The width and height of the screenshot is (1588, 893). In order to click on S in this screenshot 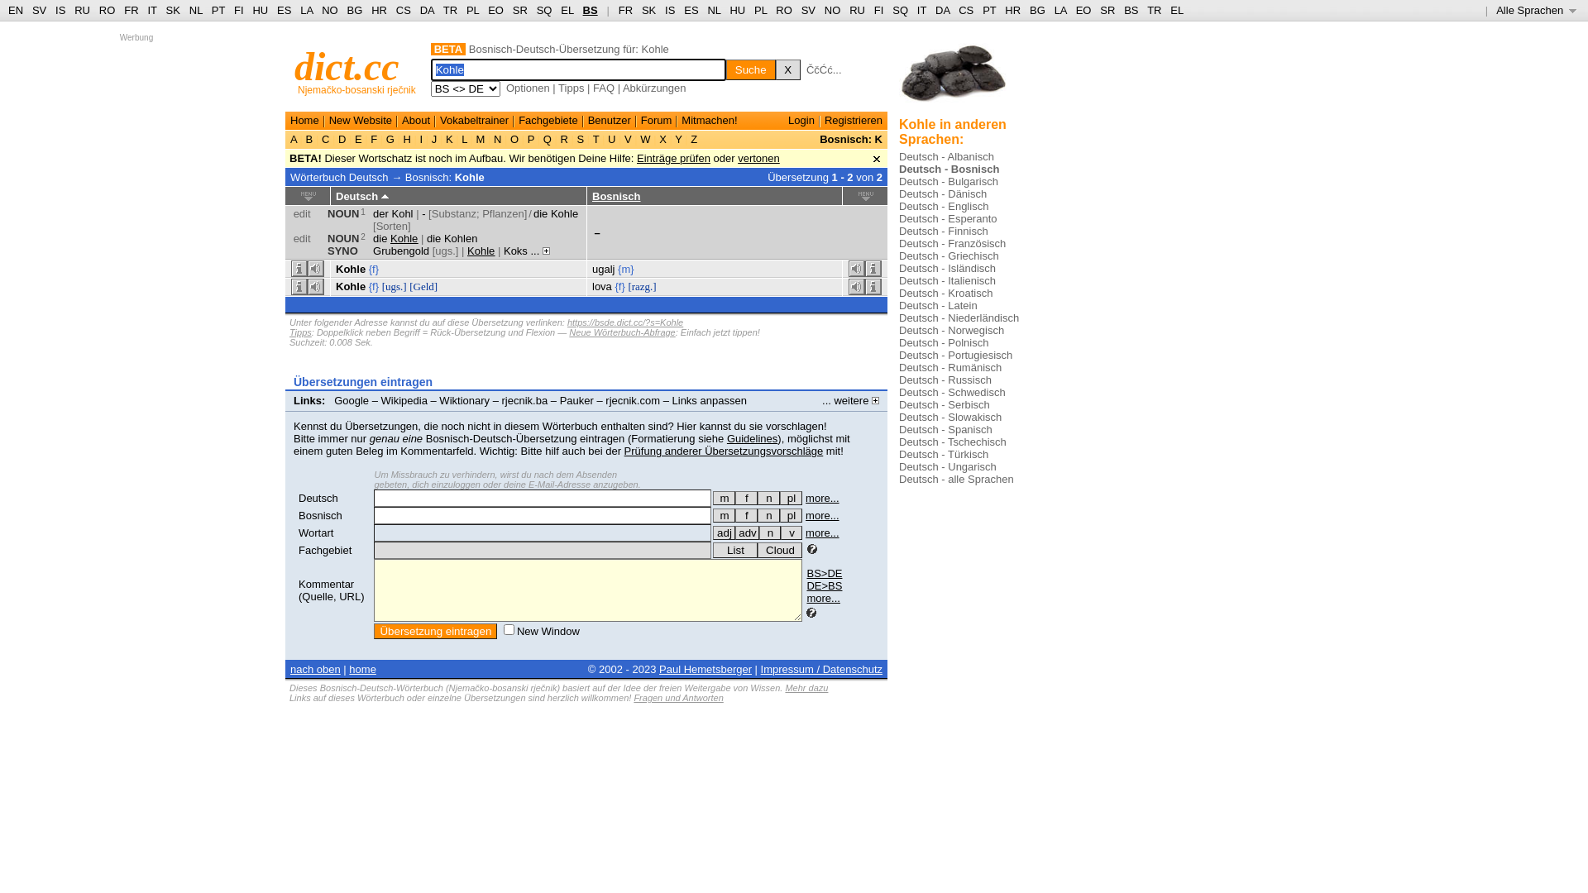, I will do `click(581, 139)`.